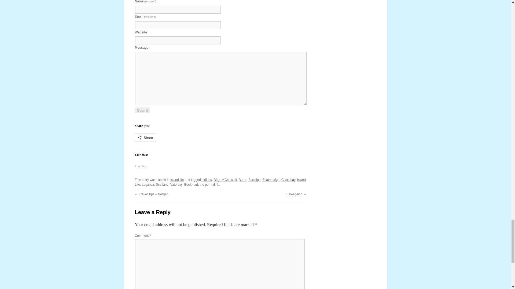 This screenshot has width=515, height=289. What do you see at coordinates (176, 184) in the screenshot?
I see `Vatersay` at bounding box center [176, 184].